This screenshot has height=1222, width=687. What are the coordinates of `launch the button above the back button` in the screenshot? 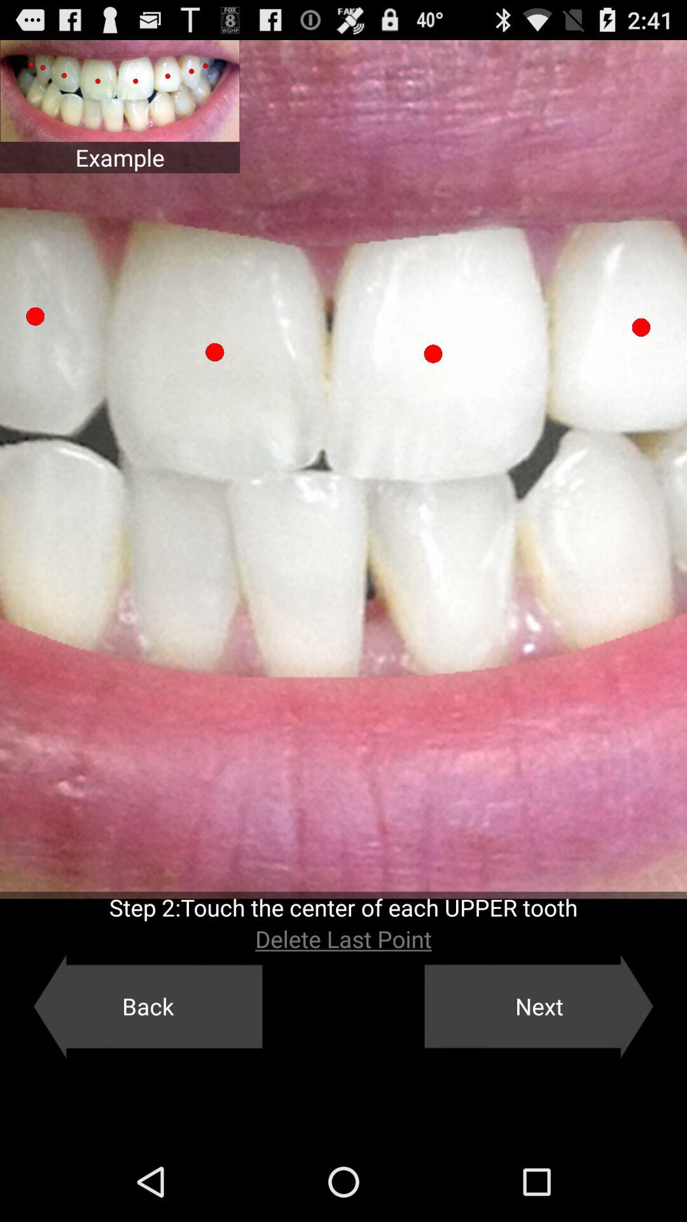 It's located at (343, 939).